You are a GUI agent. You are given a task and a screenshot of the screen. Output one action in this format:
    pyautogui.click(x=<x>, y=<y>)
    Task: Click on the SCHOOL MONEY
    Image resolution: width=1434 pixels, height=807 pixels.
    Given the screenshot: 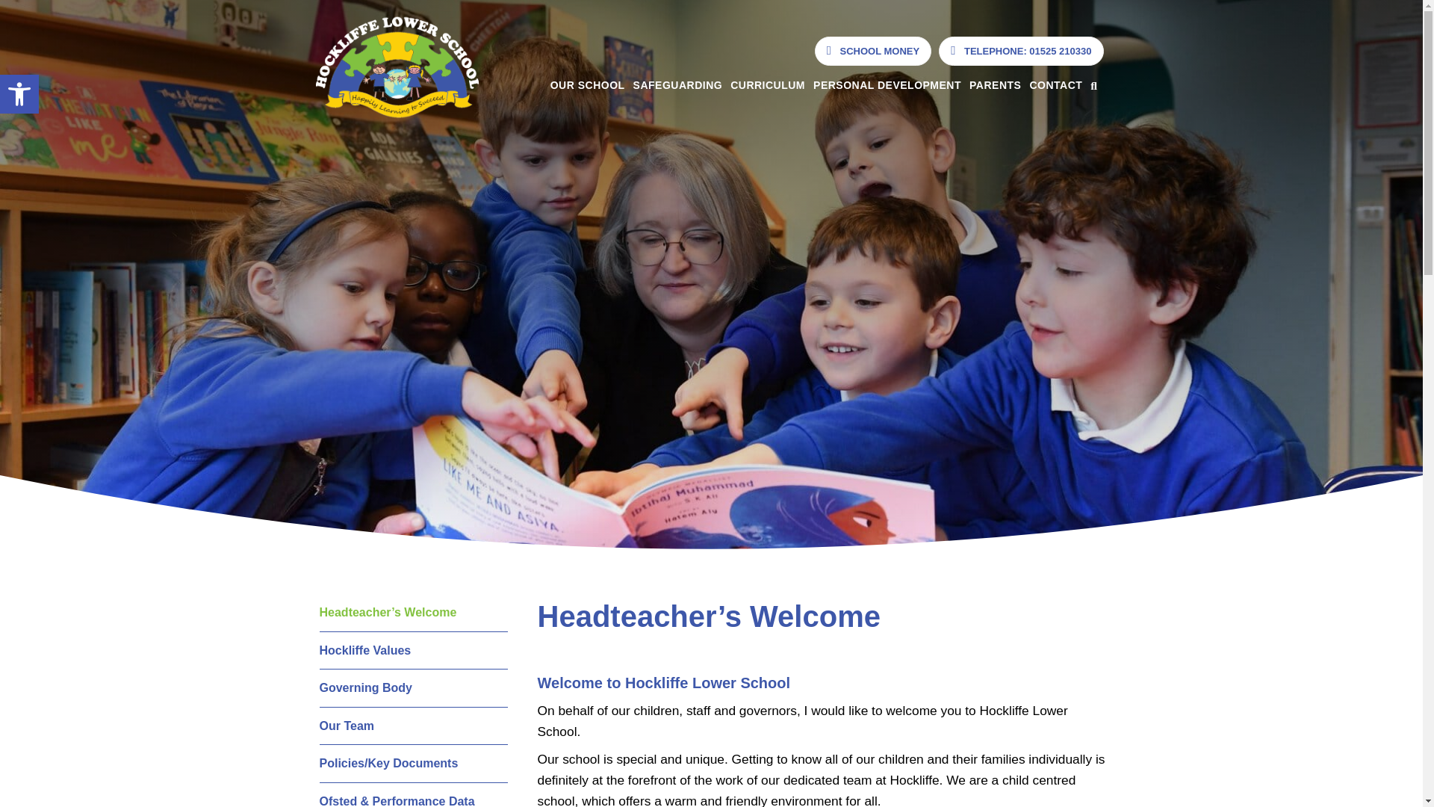 What is the action you would take?
    pyautogui.click(x=397, y=67)
    